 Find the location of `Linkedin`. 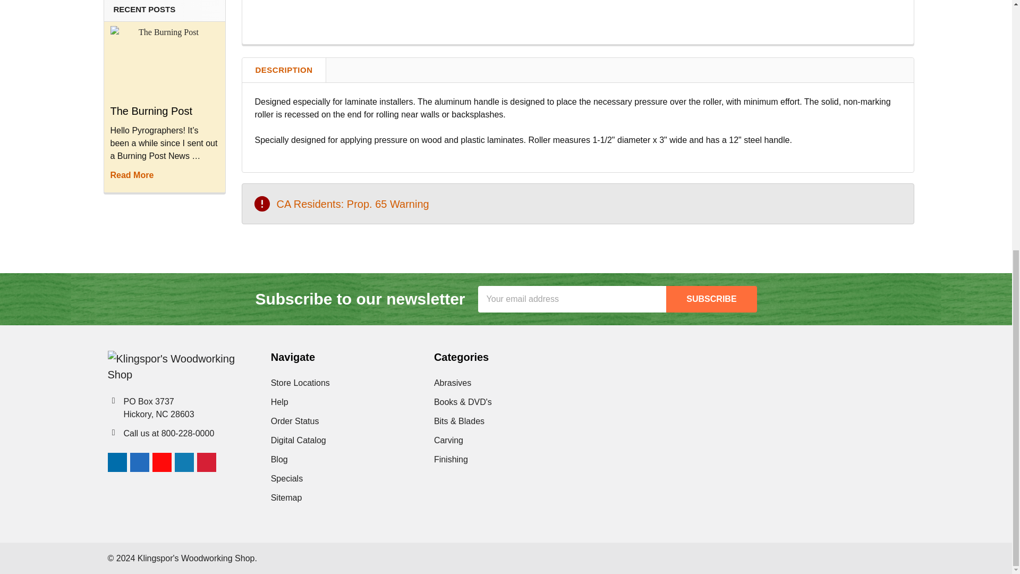

Linkedin is located at coordinates (184, 462).